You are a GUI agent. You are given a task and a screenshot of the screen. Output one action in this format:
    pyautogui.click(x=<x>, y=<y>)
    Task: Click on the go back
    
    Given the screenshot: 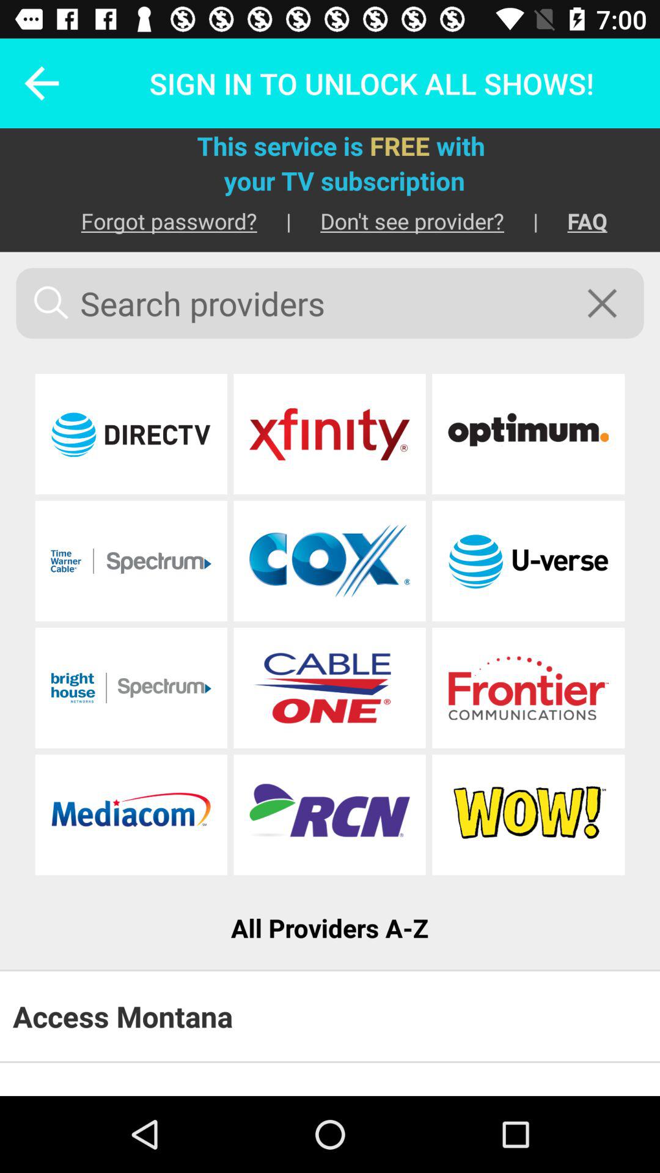 What is the action you would take?
    pyautogui.click(x=34, y=83)
    